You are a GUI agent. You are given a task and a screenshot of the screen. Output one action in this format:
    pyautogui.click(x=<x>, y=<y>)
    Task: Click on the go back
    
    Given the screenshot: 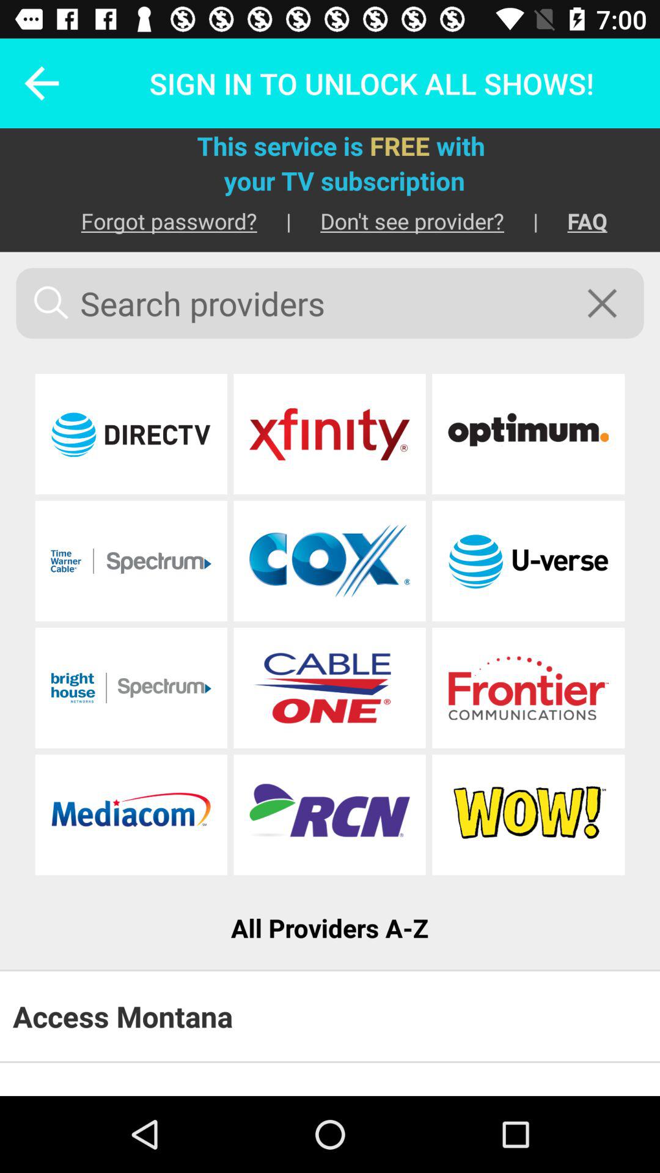 What is the action you would take?
    pyautogui.click(x=34, y=83)
    